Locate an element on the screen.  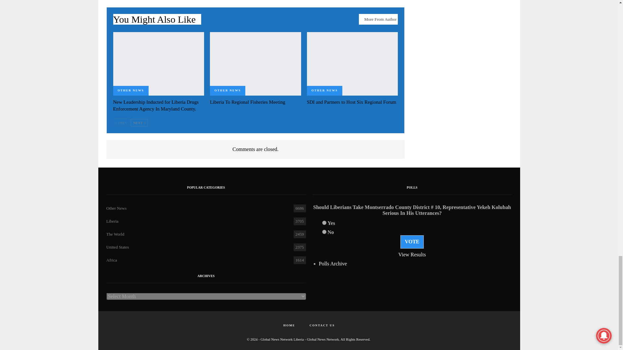
Previous is located at coordinates (121, 122).